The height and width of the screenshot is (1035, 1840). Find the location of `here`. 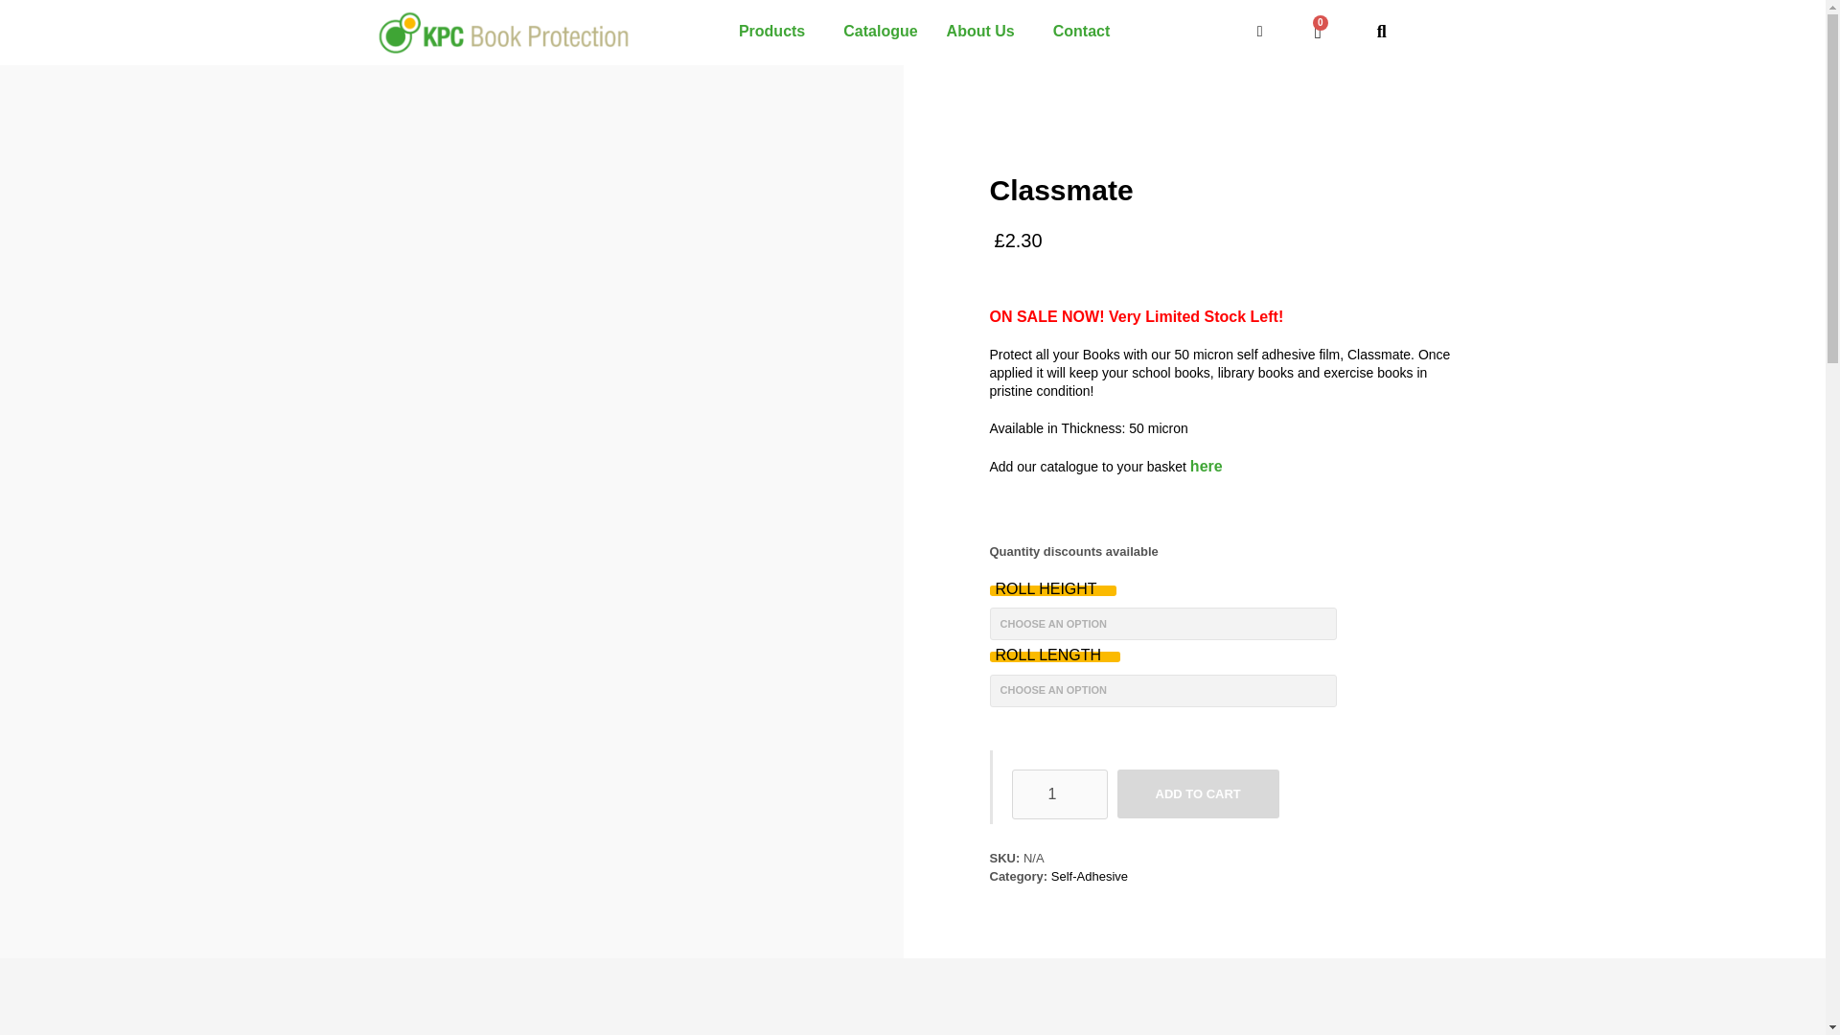

here is located at coordinates (1207, 466).